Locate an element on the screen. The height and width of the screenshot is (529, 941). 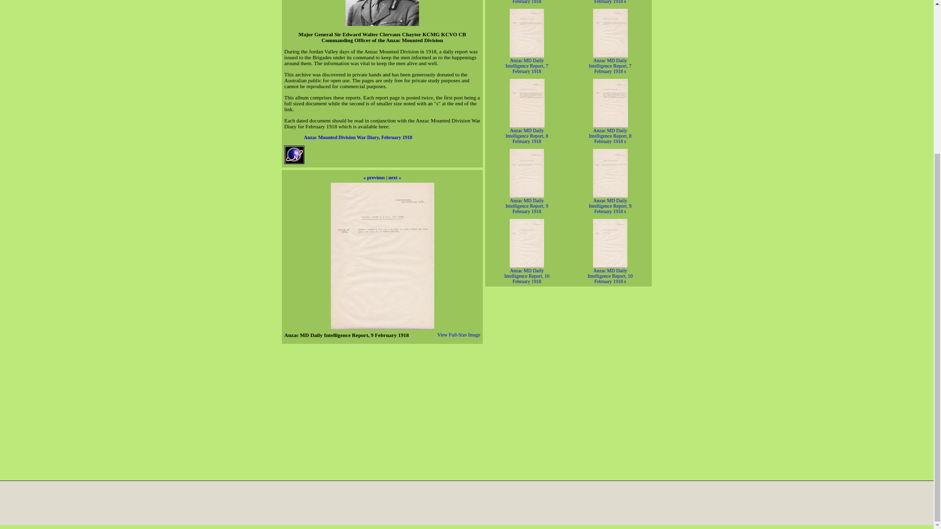
Anzac MD Daily Intelligence Report, 6 February 1918 is located at coordinates (527, 2).